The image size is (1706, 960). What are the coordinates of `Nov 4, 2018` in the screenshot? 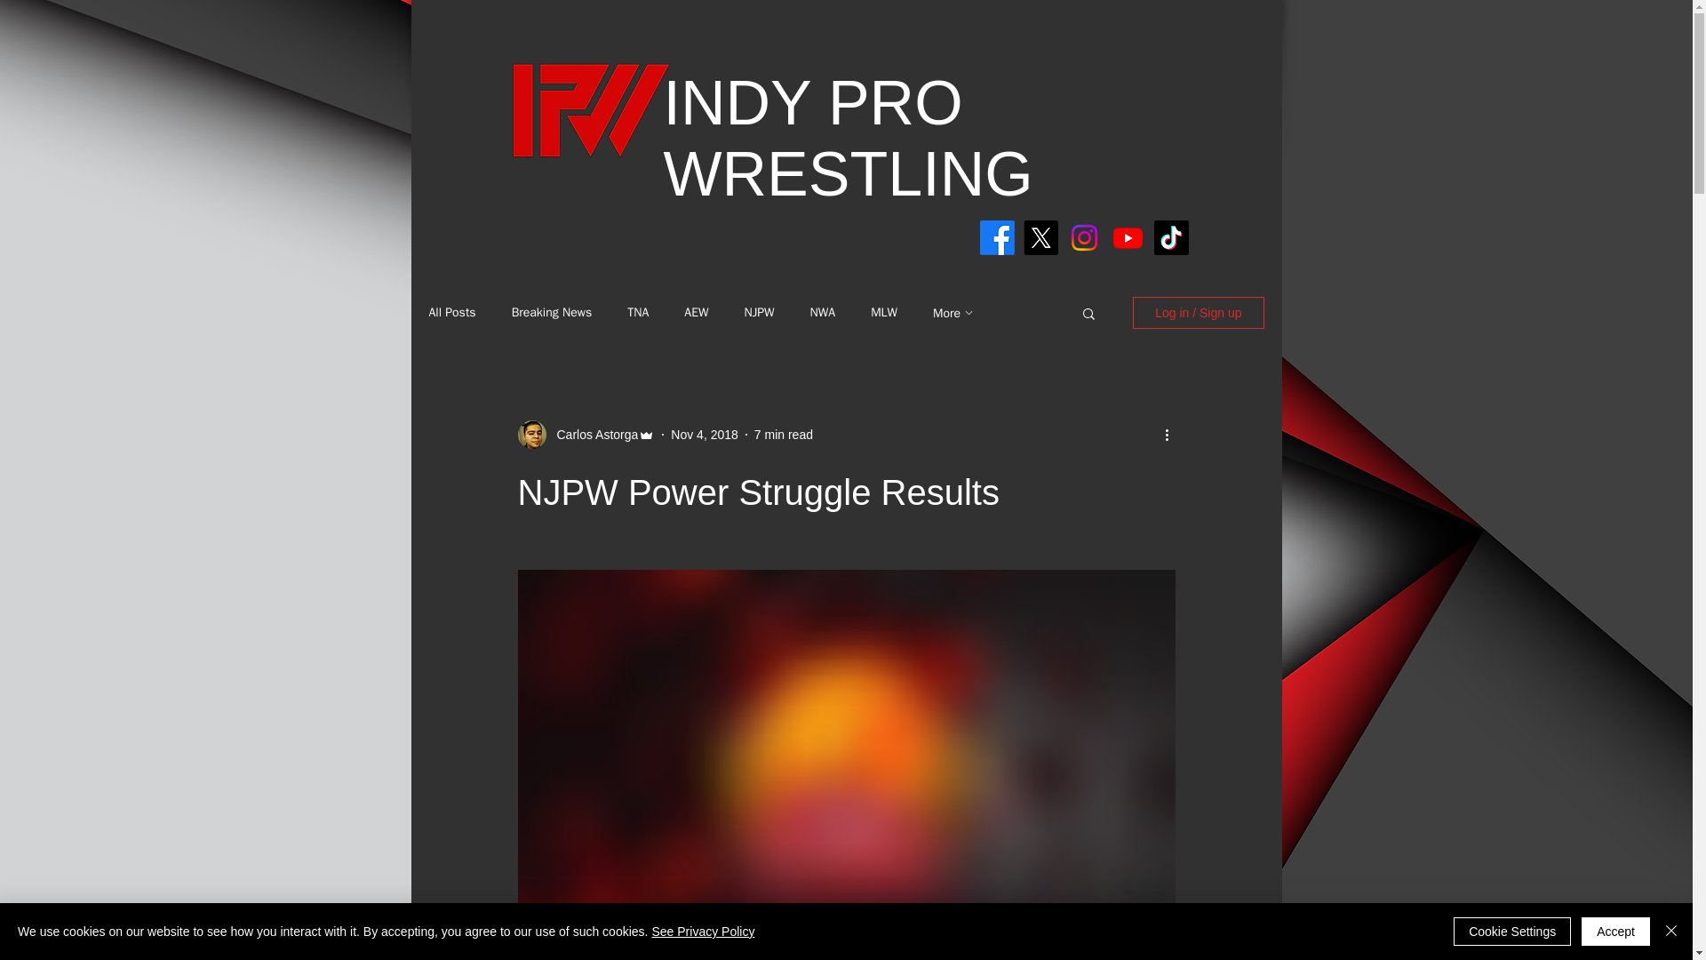 It's located at (704, 433).